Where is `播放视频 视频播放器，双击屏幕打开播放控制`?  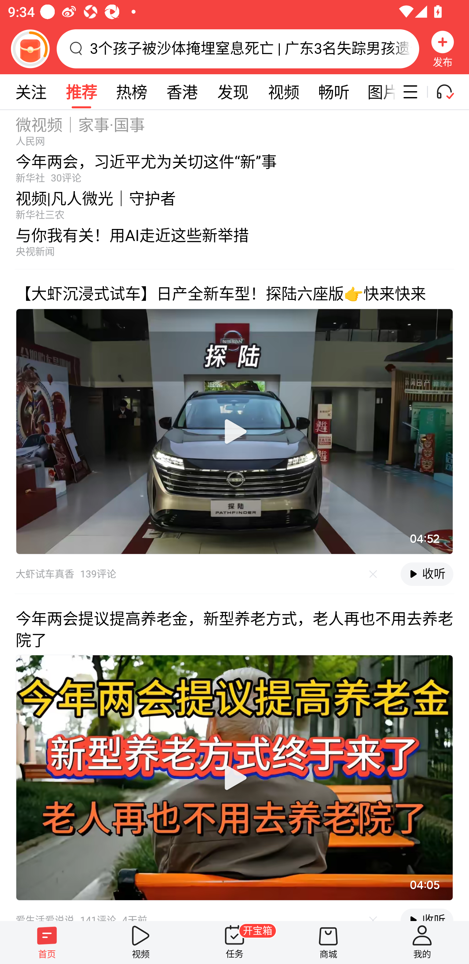
播放视频 视频播放器，双击屏幕打开播放控制 is located at coordinates (234, 431).